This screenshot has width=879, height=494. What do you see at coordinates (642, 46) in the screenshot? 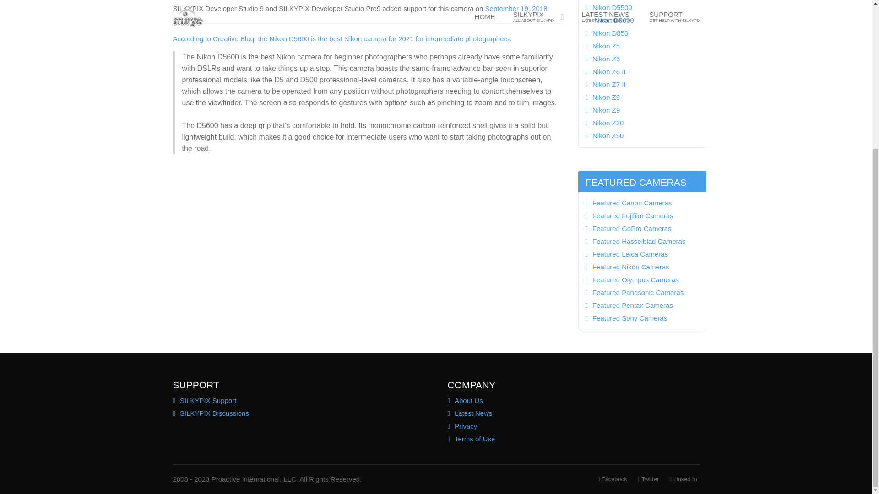
I see `Nikon Z5` at bounding box center [642, 46].